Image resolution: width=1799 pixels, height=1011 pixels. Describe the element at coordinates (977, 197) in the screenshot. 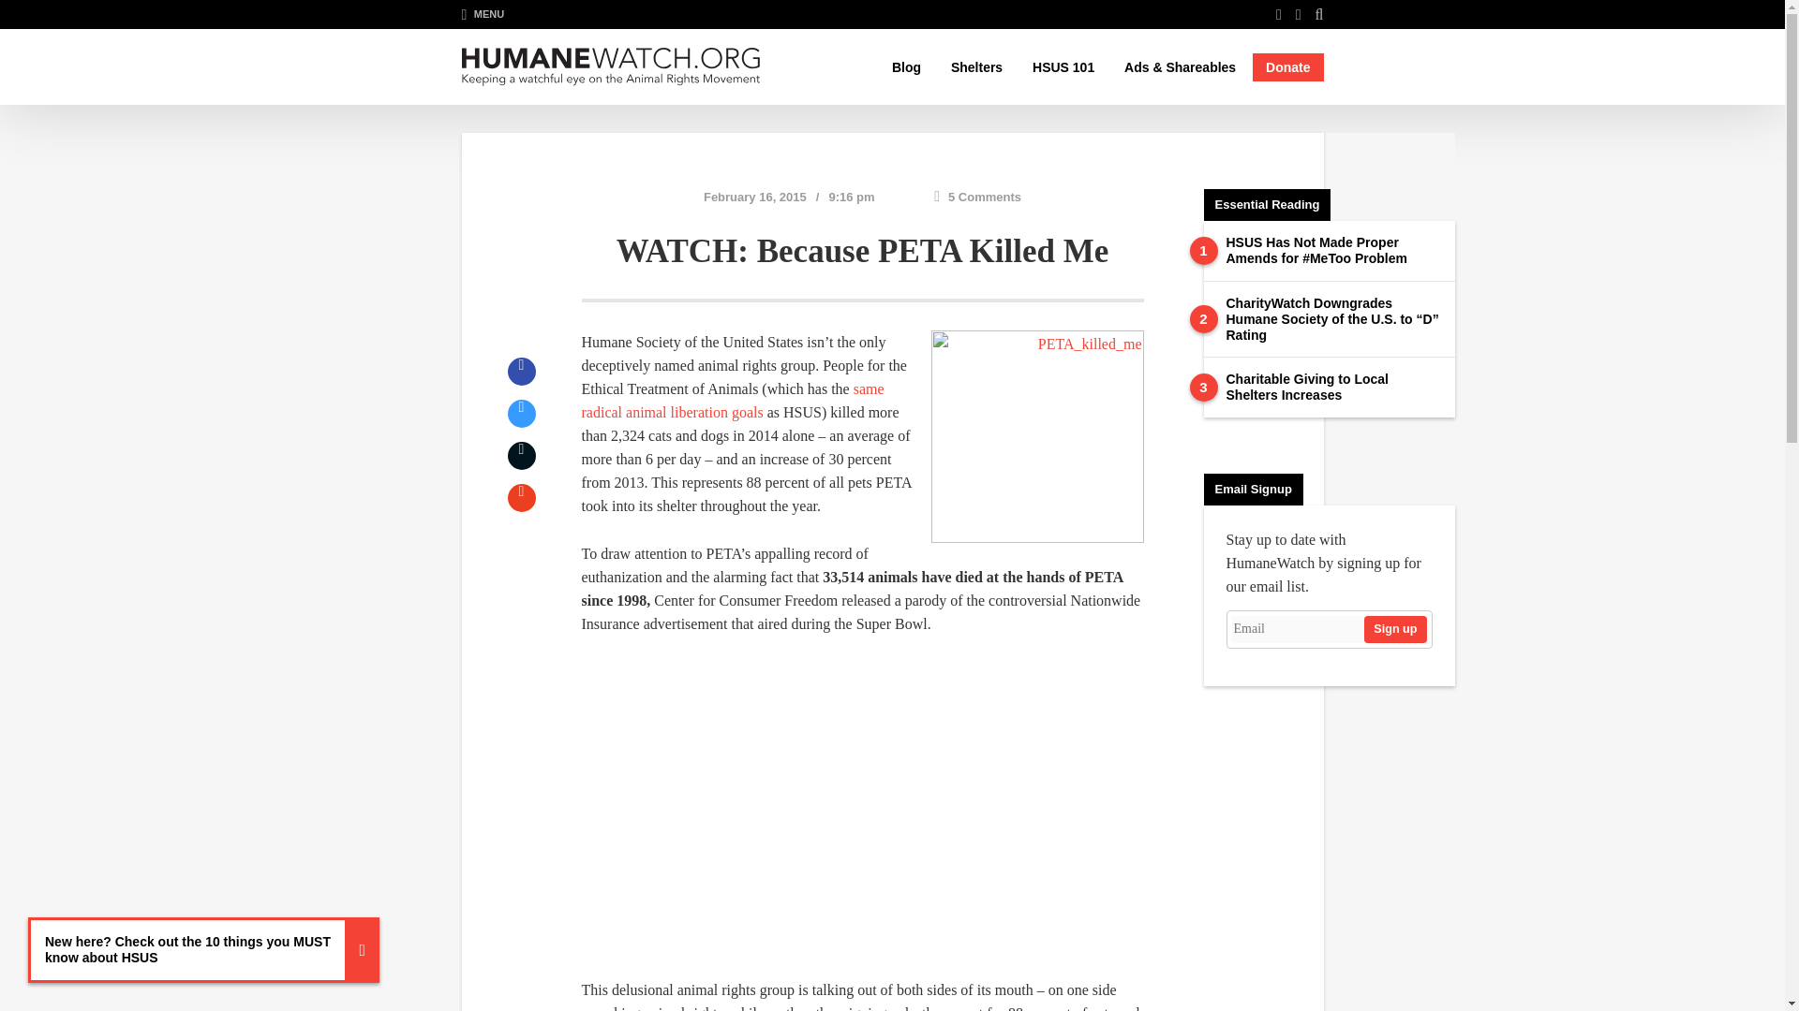

I see `5 Comments` at that location.